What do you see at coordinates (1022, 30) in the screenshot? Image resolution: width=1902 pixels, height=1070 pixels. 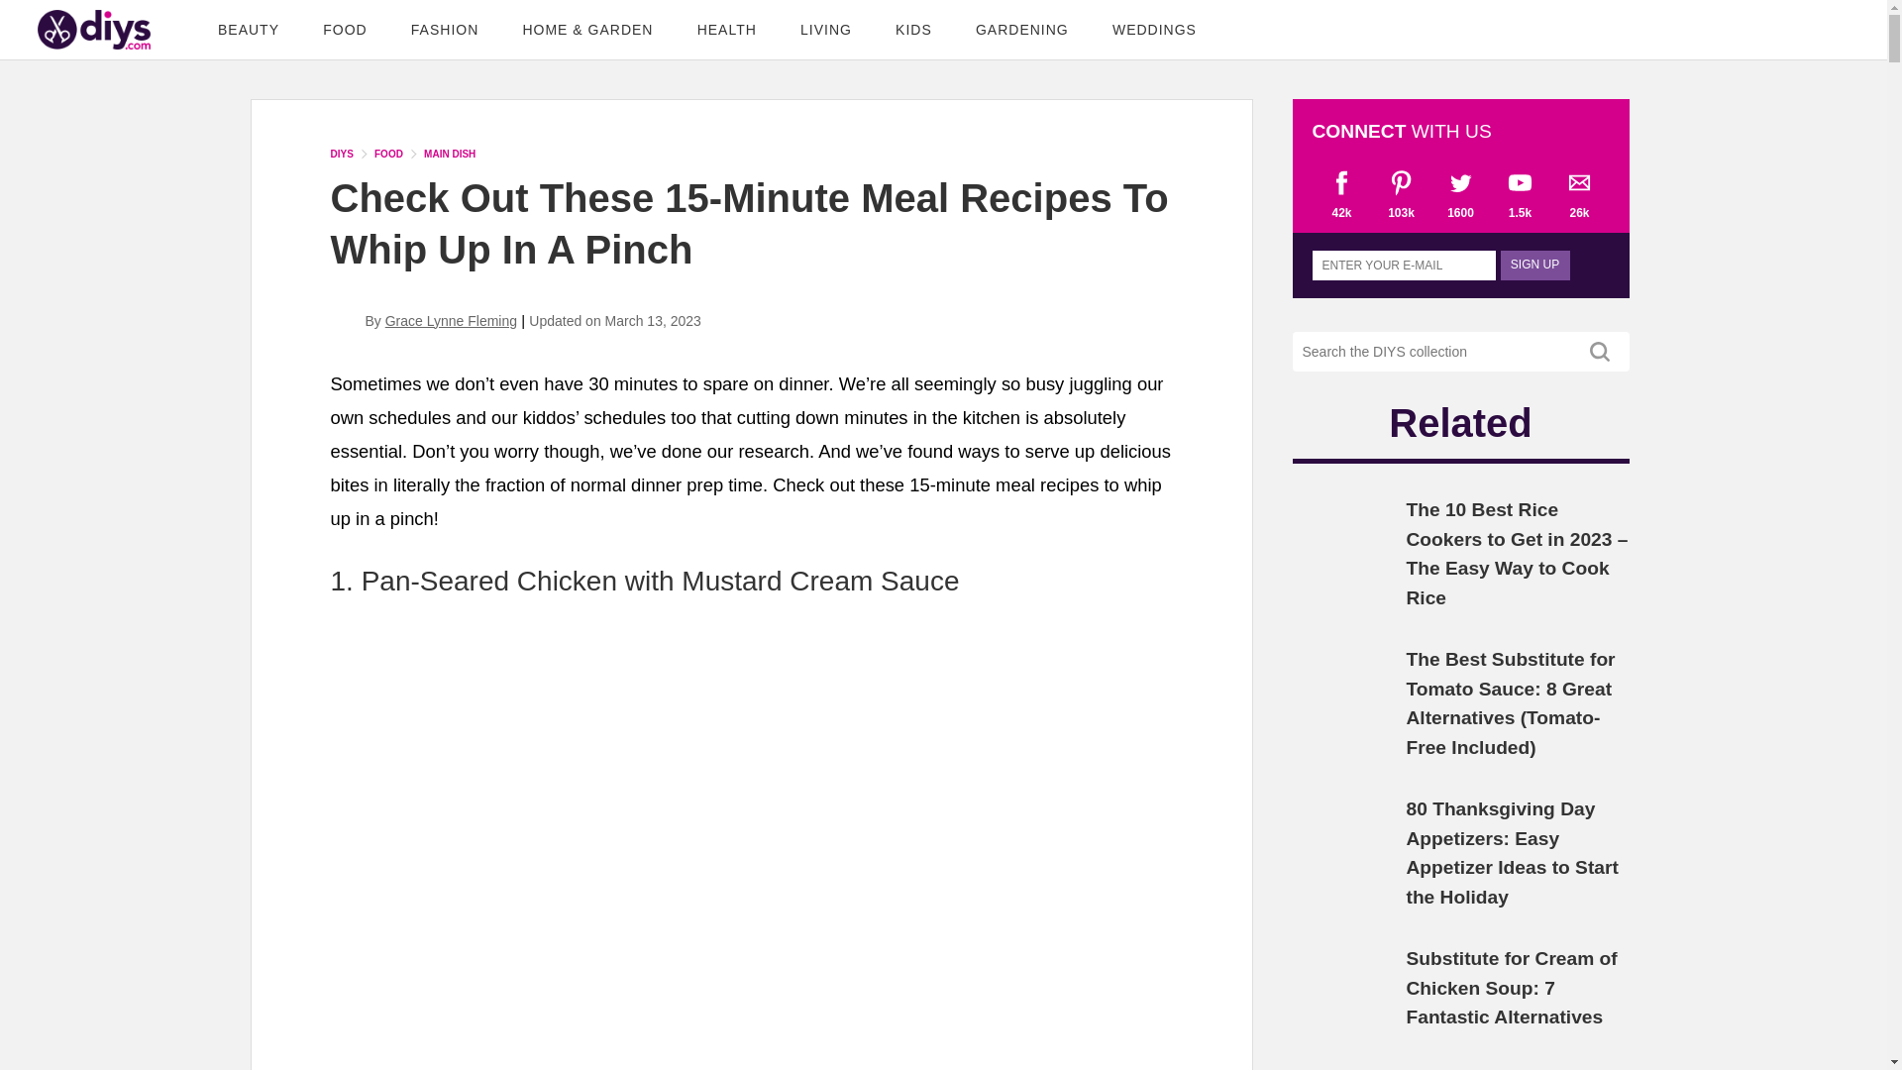 I see `GARDENING` at bounding box center [1022, 30].